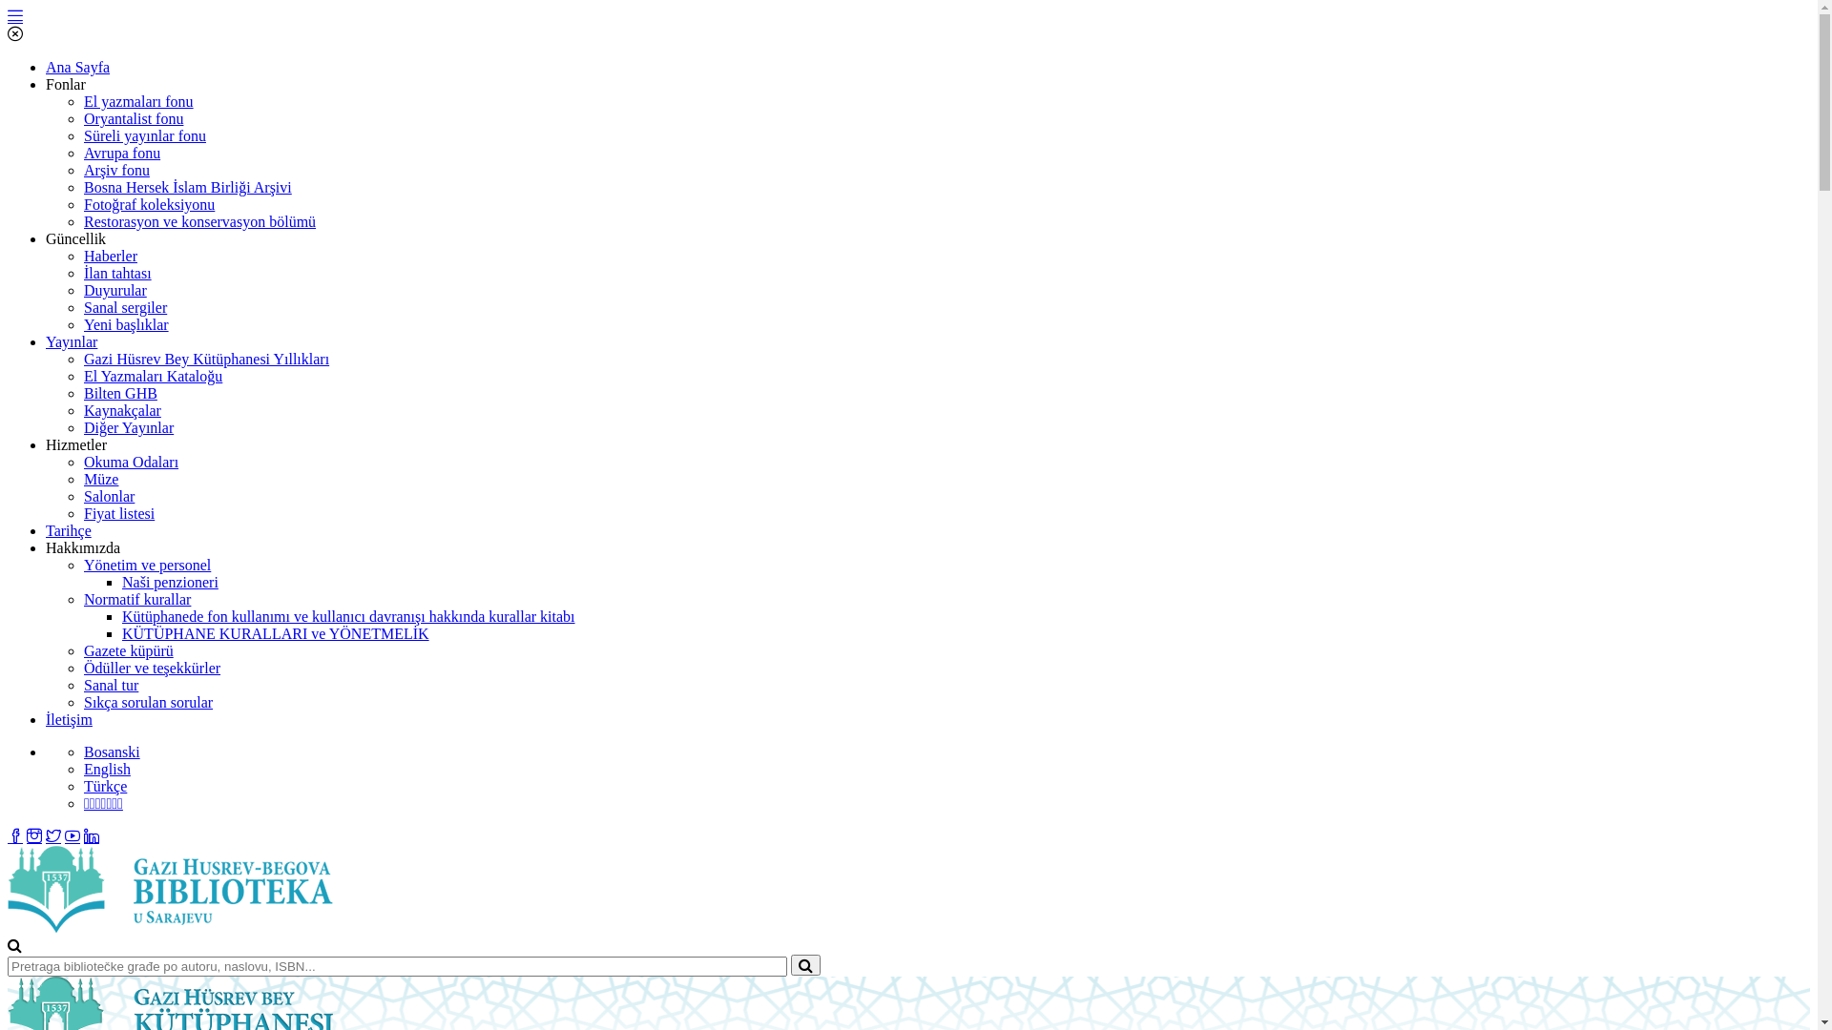 The width and height of the screenshot is (1832, 1030). Describe the element at coordinates (78, 67) in the screenshot. I see `Ana Sayfa` at that location.